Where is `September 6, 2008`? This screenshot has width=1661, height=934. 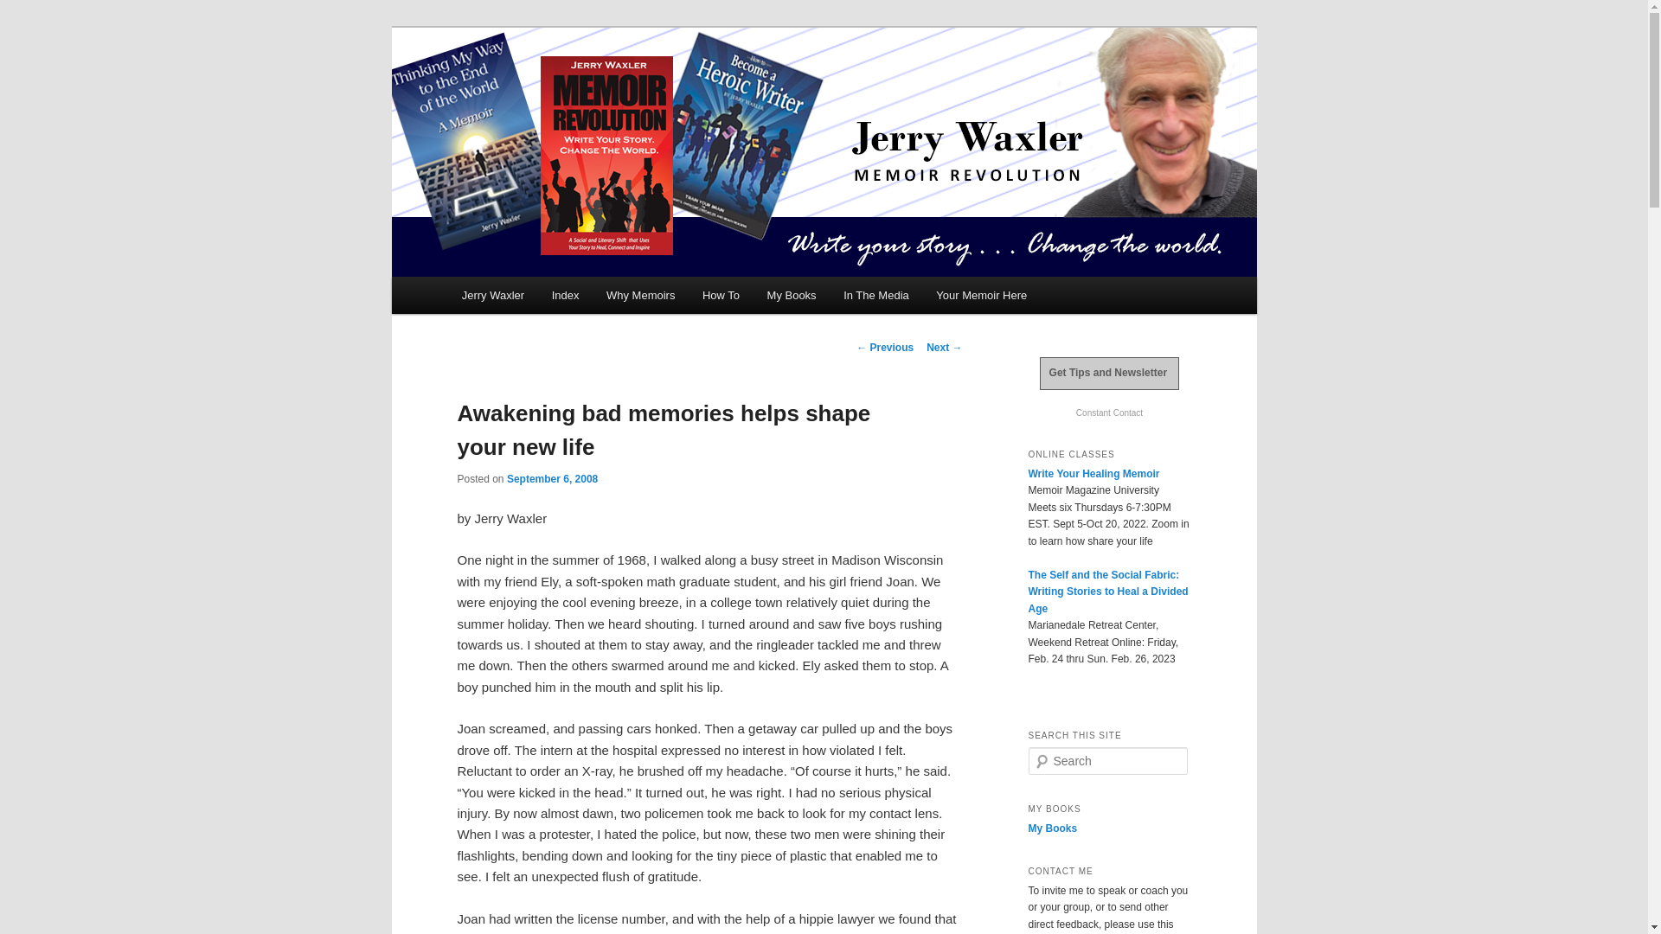 September 6, 2008 is located at coordinates (552, 478).